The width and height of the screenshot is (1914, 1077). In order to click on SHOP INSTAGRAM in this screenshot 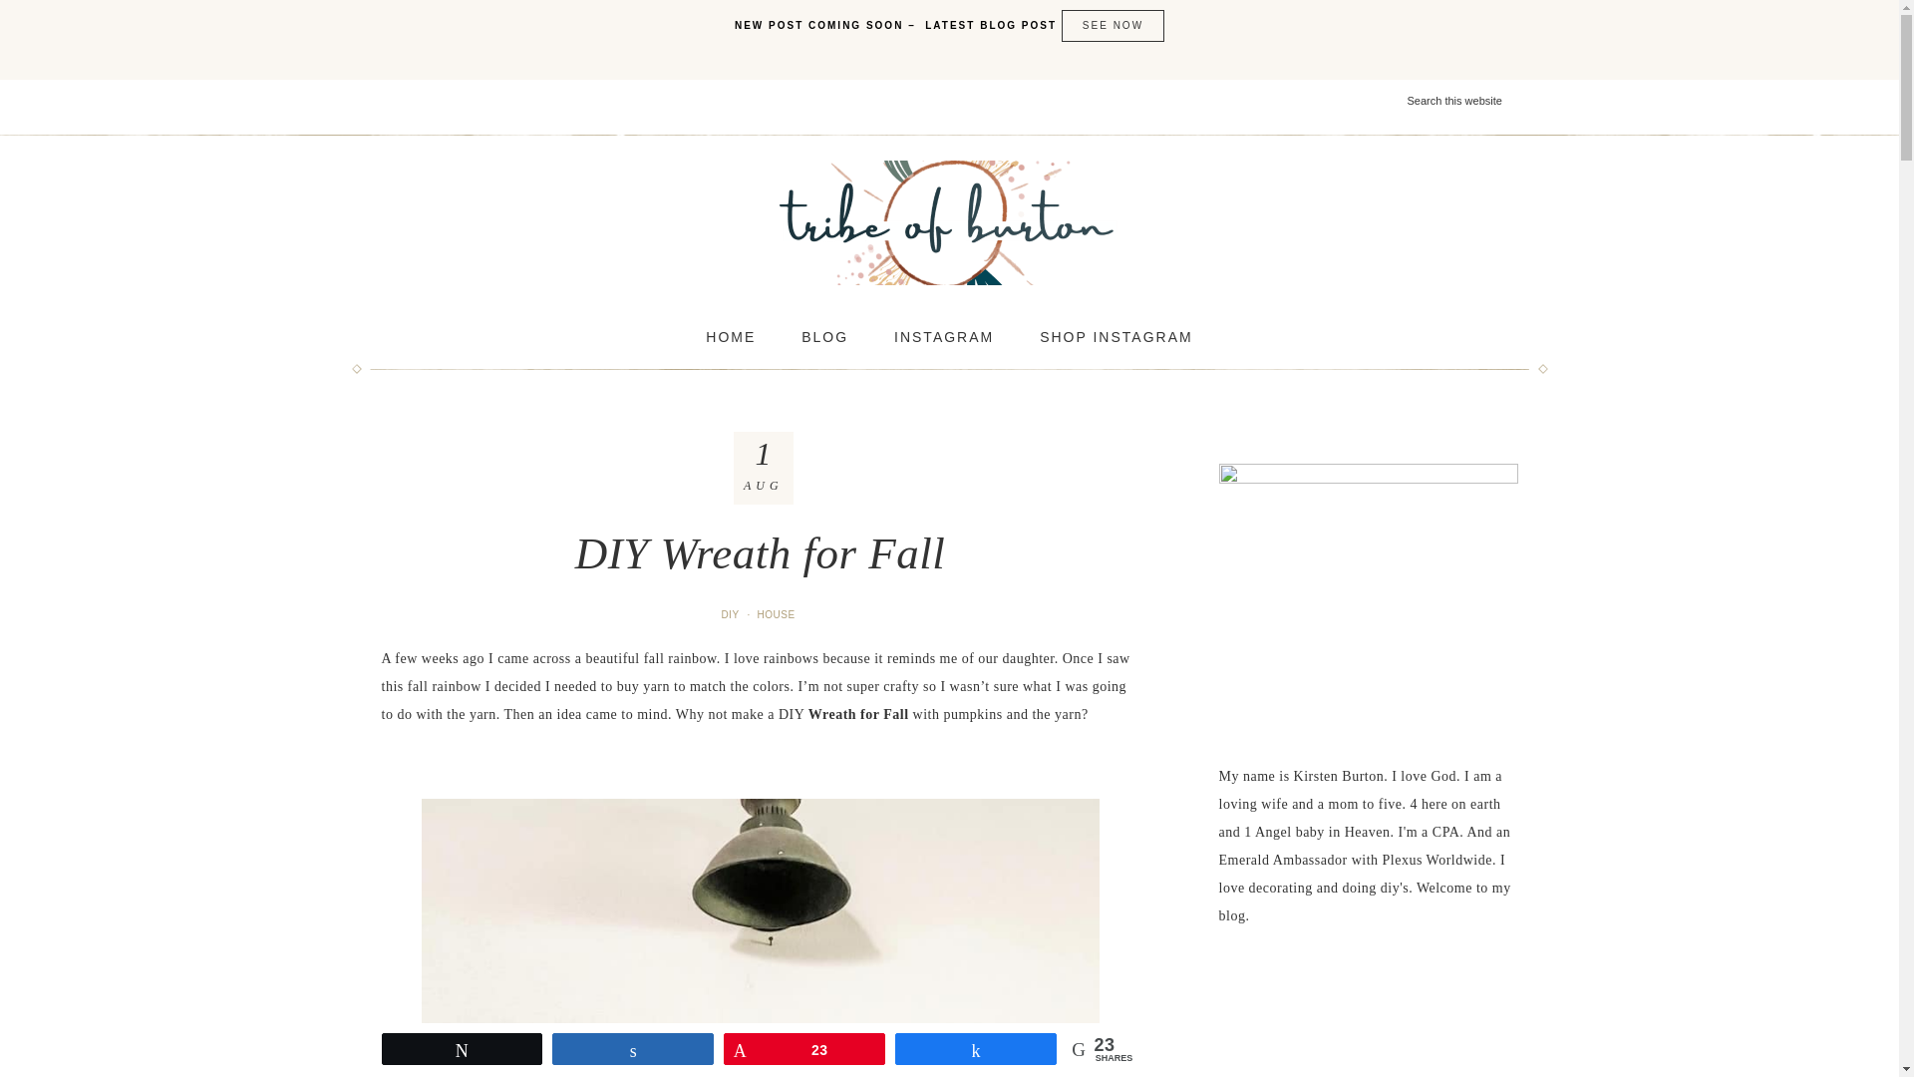, I will do `click(1116, 337)`.